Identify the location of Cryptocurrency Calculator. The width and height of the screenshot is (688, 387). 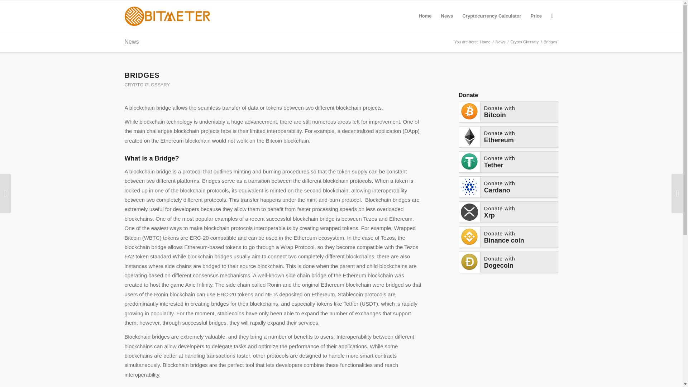
(491, 16).